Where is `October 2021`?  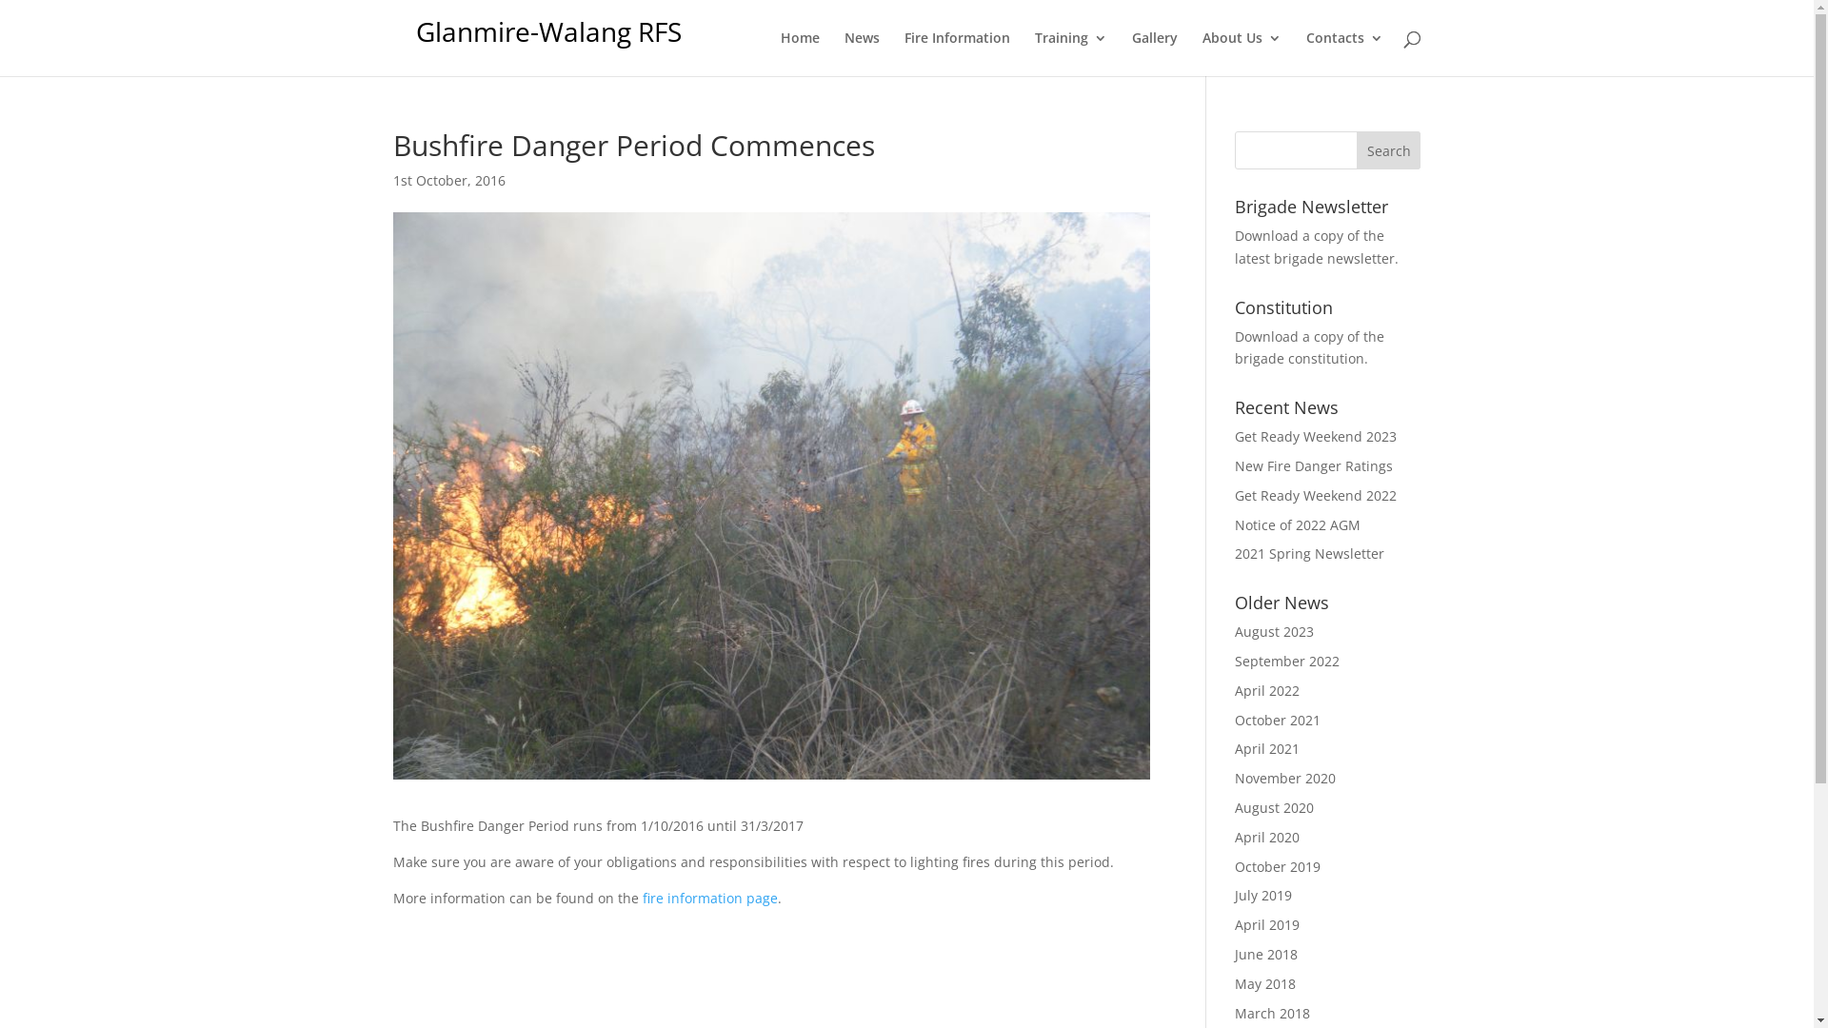
October 2021 is located at coordinates (1278, 720).